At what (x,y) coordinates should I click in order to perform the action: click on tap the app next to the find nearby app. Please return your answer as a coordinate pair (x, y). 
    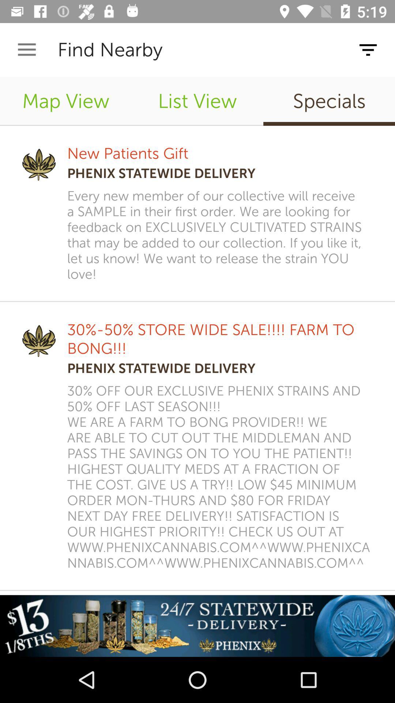
    Looking at the image, I should click on (27, 50).